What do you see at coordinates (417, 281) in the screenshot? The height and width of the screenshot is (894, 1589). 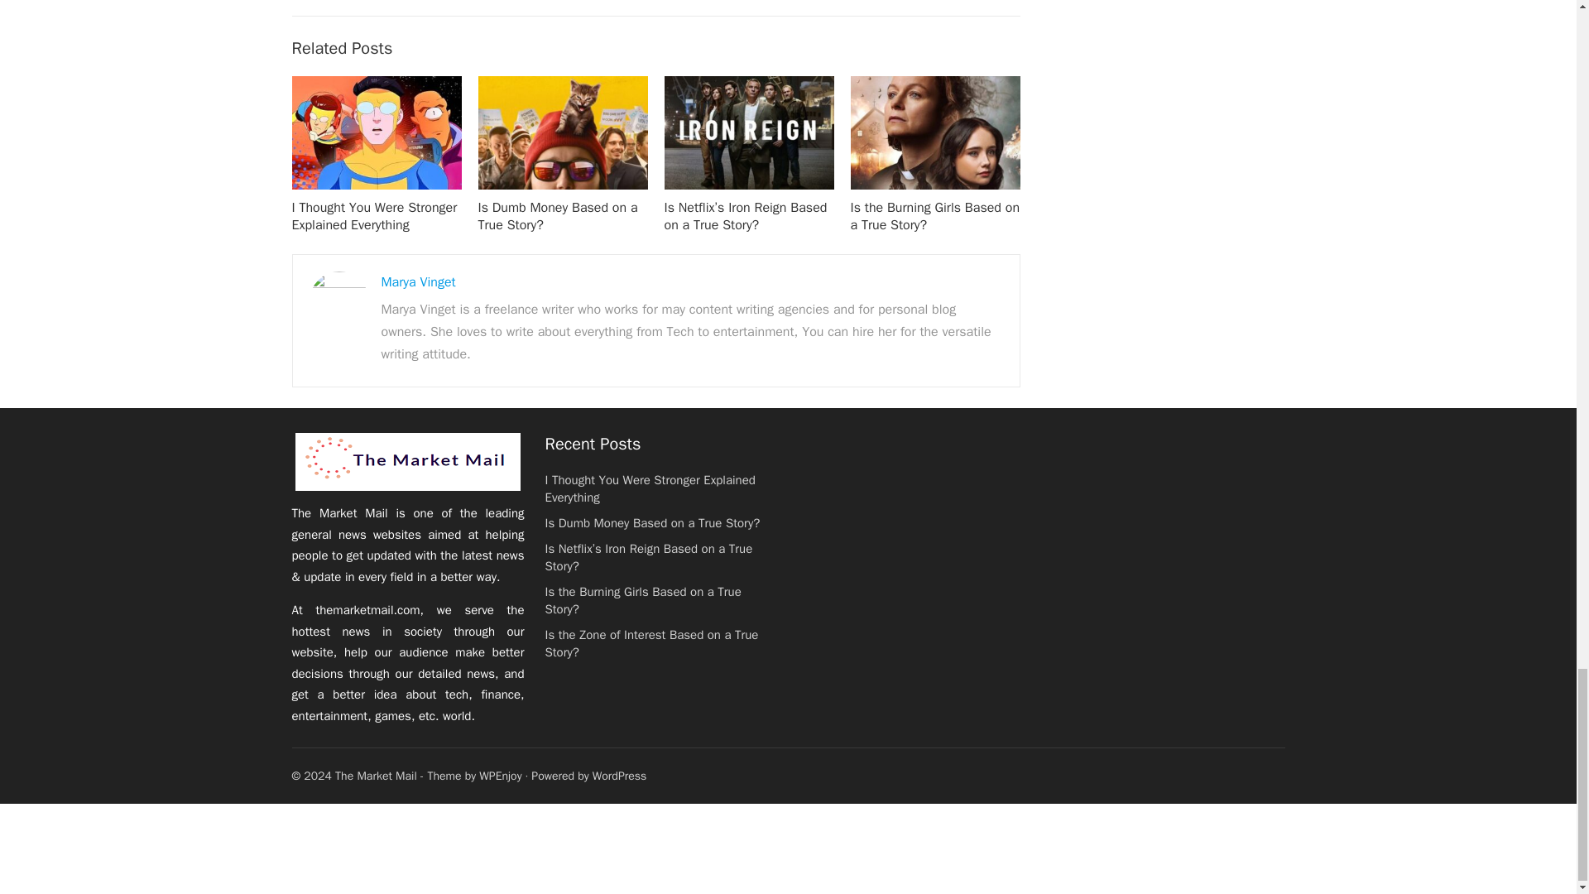 I see `Marya Vinget` at bounding box center [417, 281].